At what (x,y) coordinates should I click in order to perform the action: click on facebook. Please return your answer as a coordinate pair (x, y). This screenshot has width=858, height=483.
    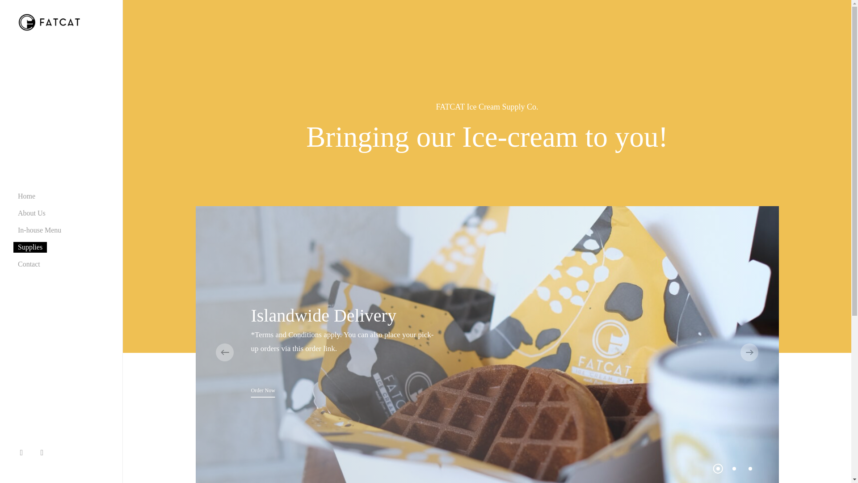
    Looking at the image, I should click on (24, 451).